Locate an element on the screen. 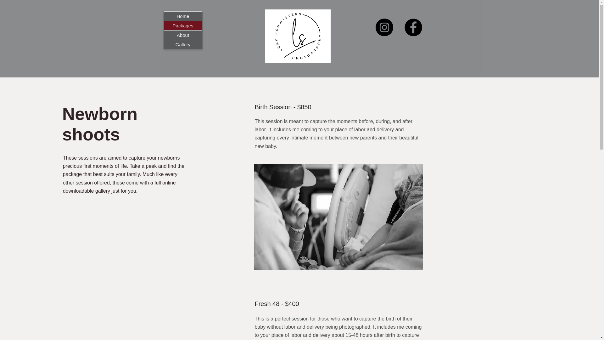 This screenshot has width=604, height=340. Gallery is located at coordinates (183, 44).